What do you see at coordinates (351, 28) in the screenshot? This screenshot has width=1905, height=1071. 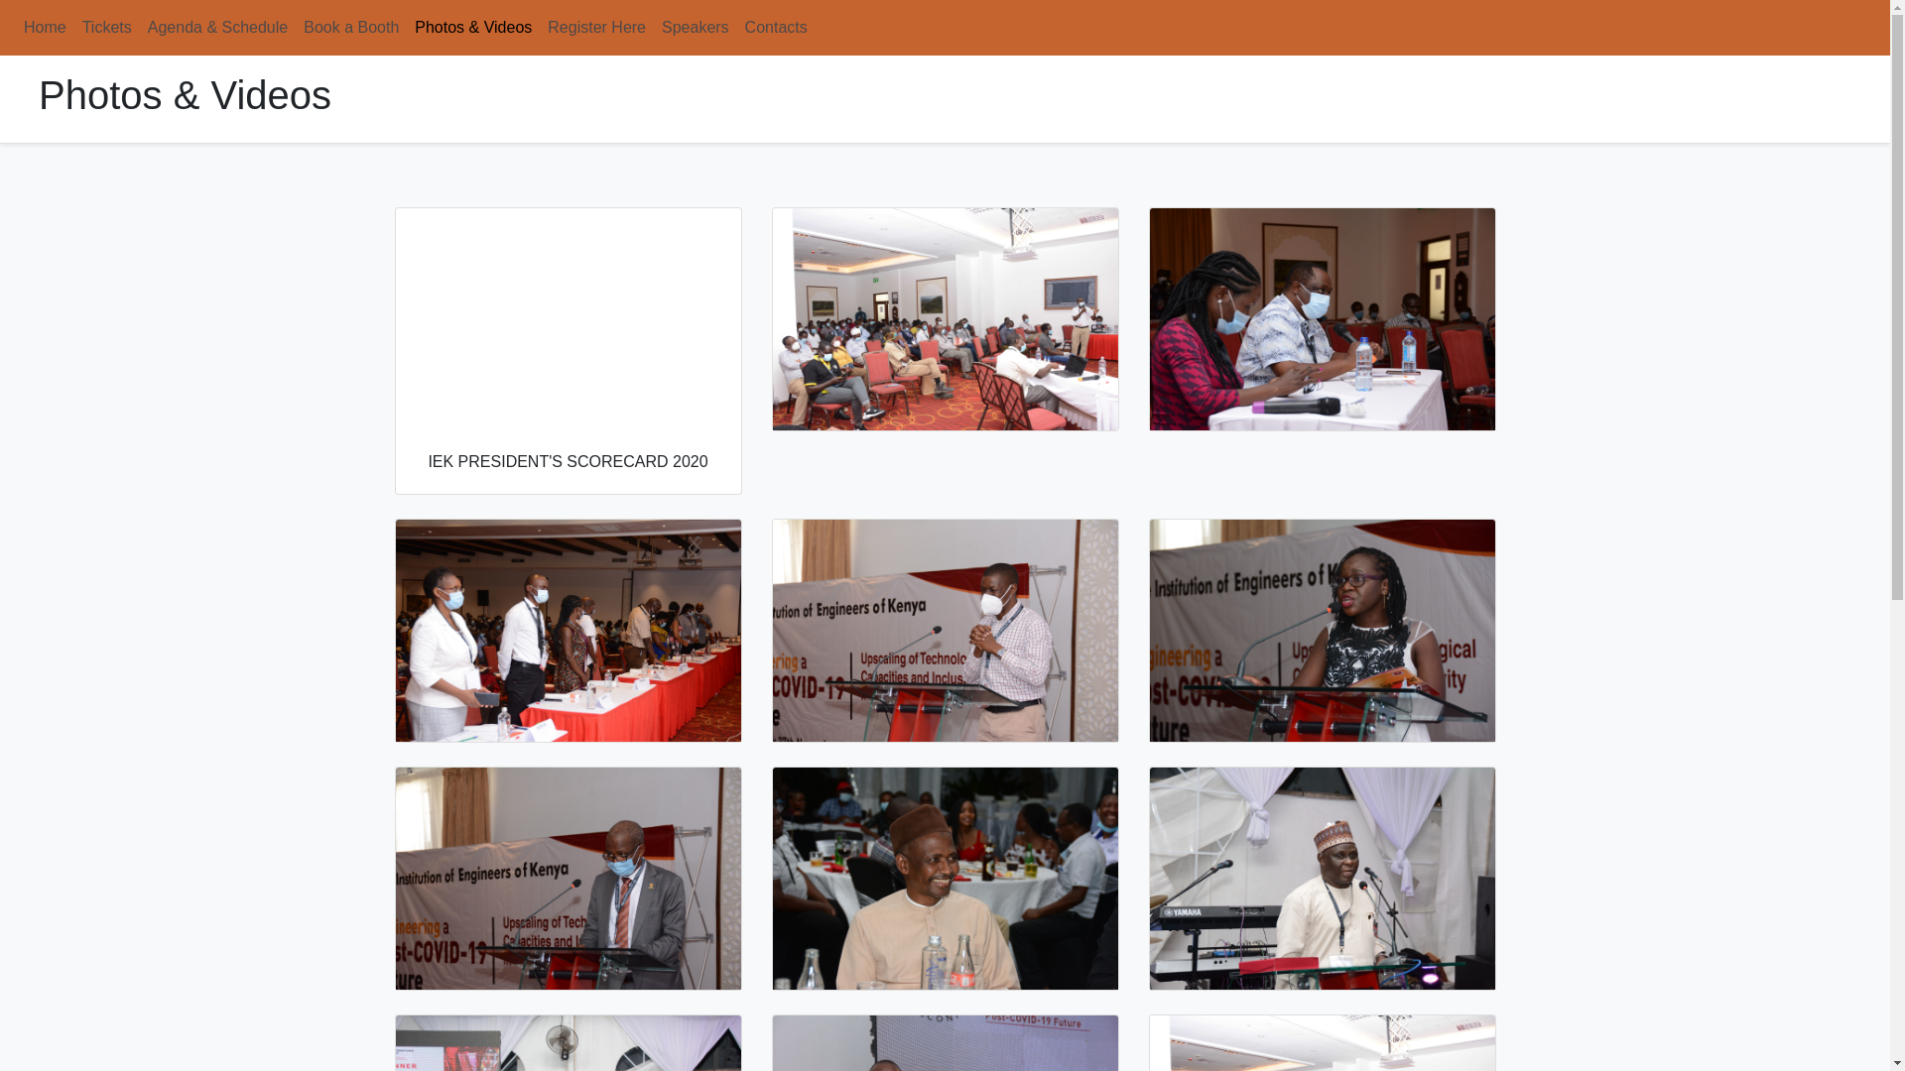 I see `Book a Booth` at bounding box center [351, 28].